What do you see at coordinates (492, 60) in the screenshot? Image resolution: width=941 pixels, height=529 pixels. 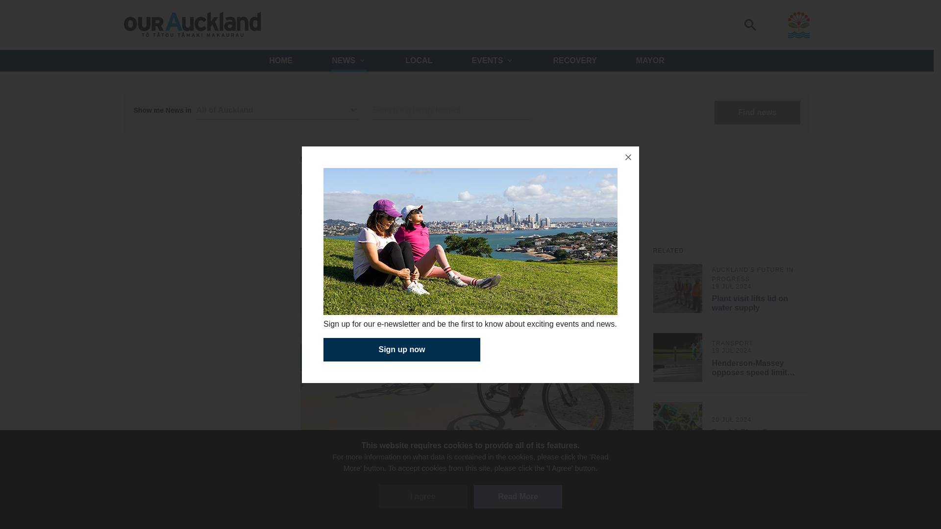 I see `EVENTS` at bounding box center [492, 60].